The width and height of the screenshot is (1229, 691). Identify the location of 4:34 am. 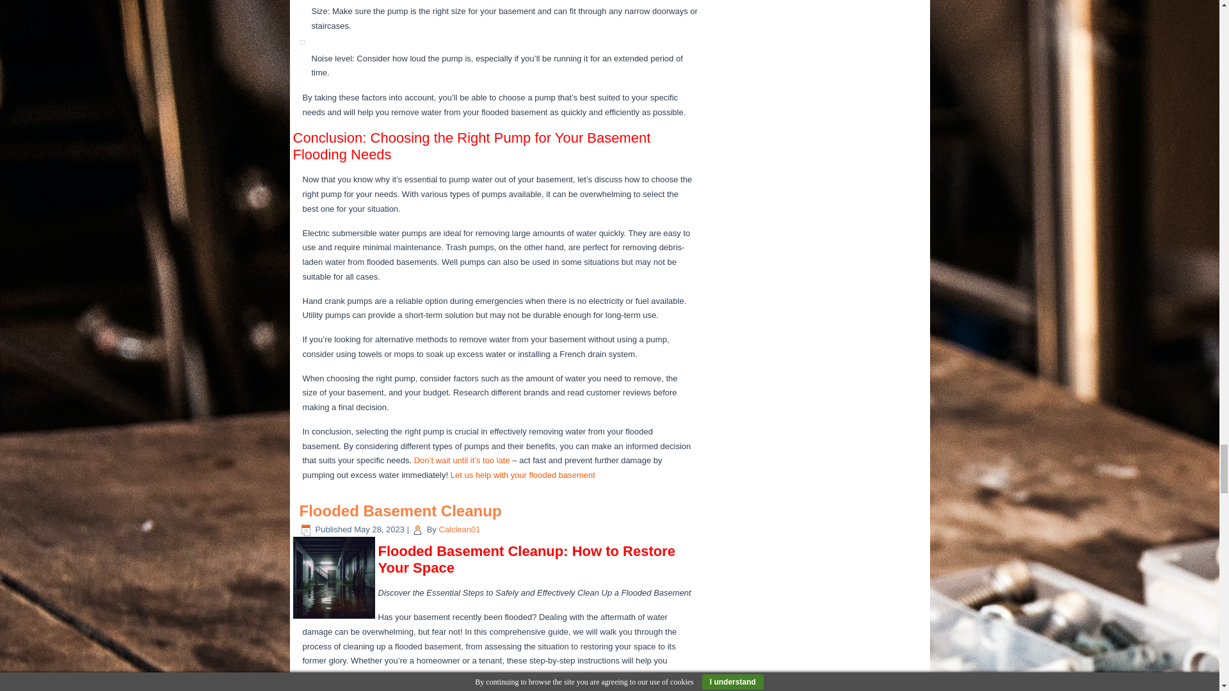
(379, 528).